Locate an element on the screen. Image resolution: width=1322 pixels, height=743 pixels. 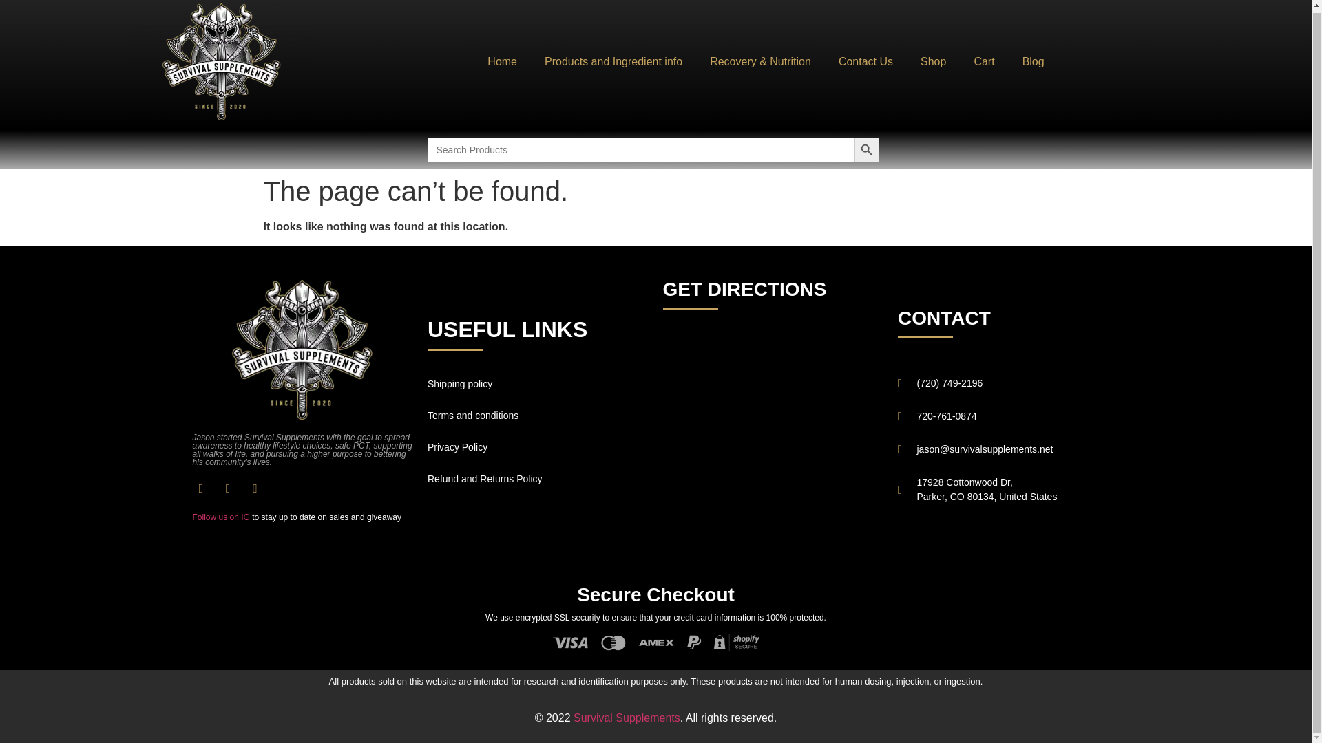
Shipping policy is located at coordinates (538, 384).